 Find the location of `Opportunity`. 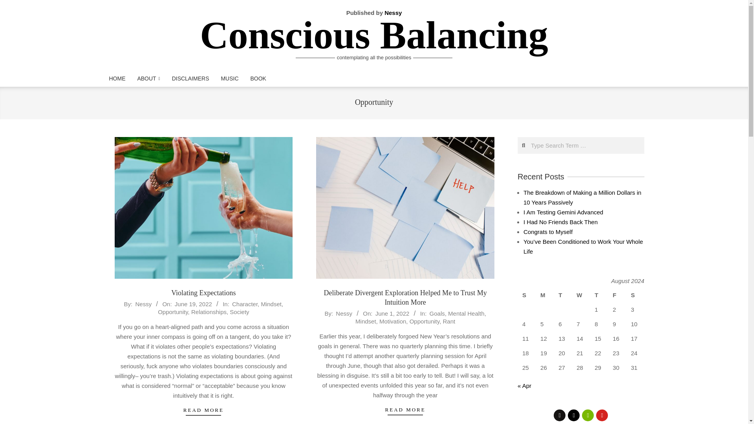

Opportunity is located at coordinates (173, 312).